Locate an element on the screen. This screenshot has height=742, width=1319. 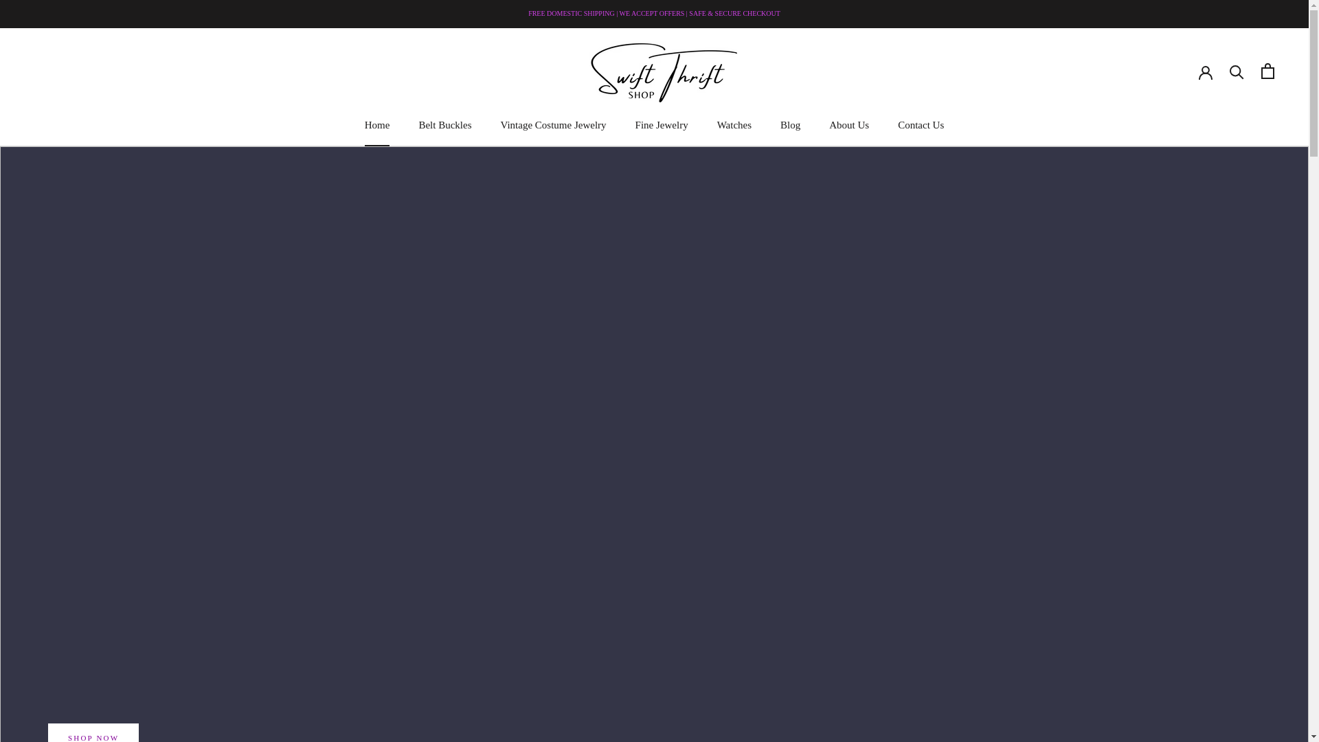
SHOP NOW is located at coordinates (93, 732).